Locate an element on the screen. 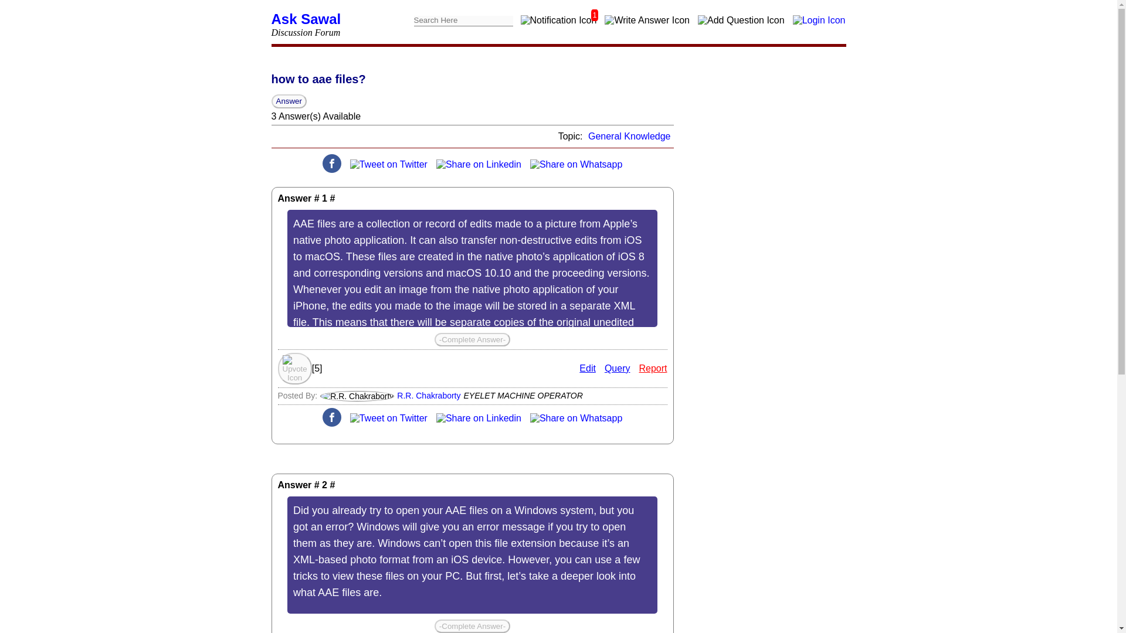  Add Question is located at coordinates (741, 20).